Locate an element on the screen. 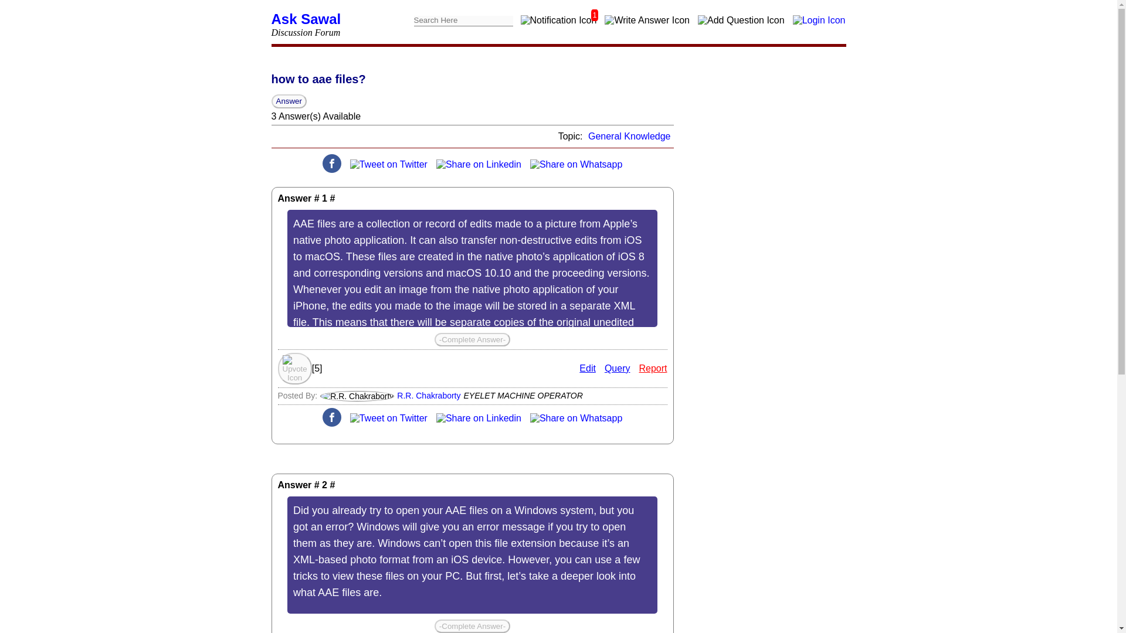  Add Question is located at coordinates (741, 20).